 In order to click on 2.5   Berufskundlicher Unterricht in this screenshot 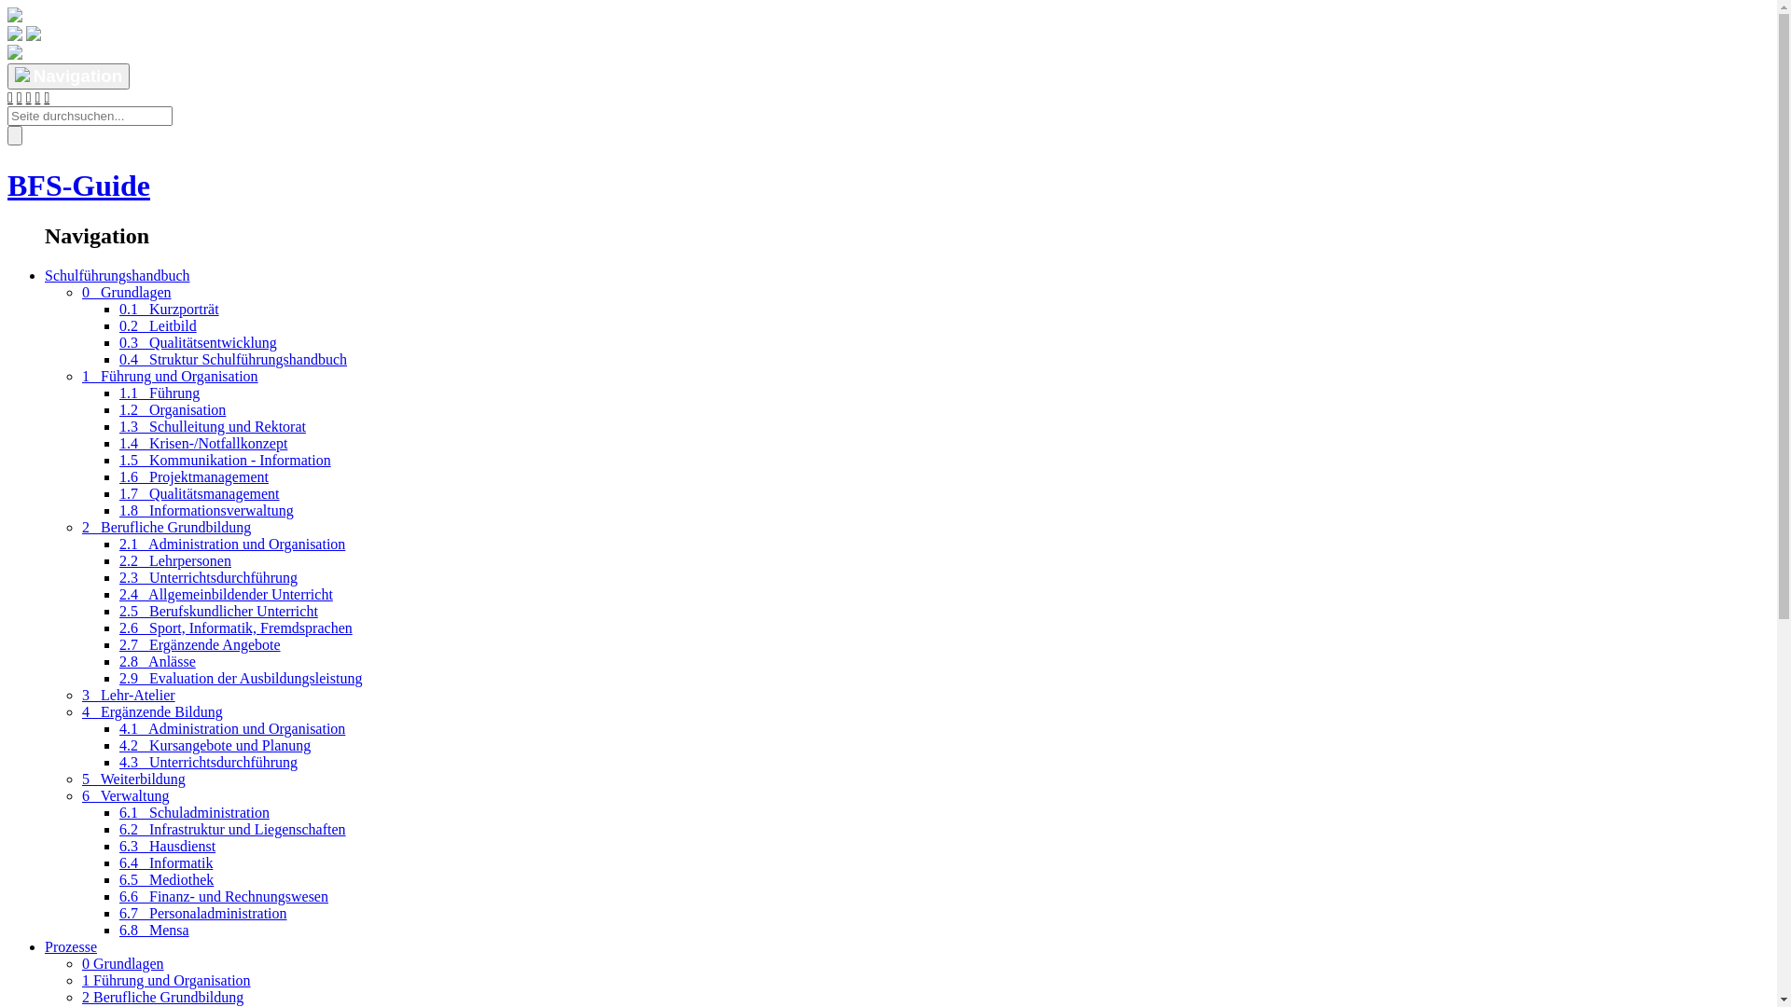, I will do `click(218, 612)`.